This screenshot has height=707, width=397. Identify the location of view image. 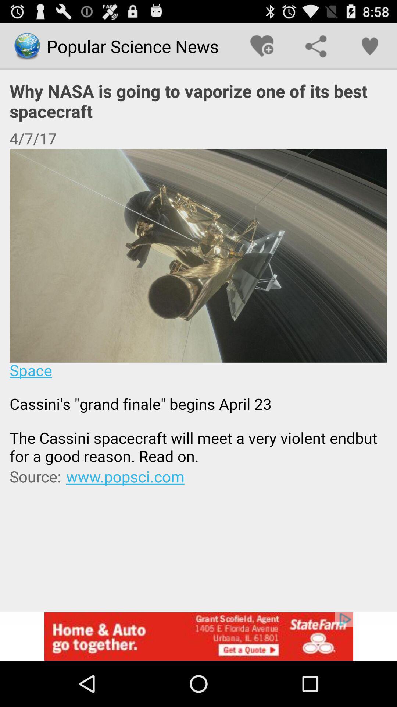
(198, 307).